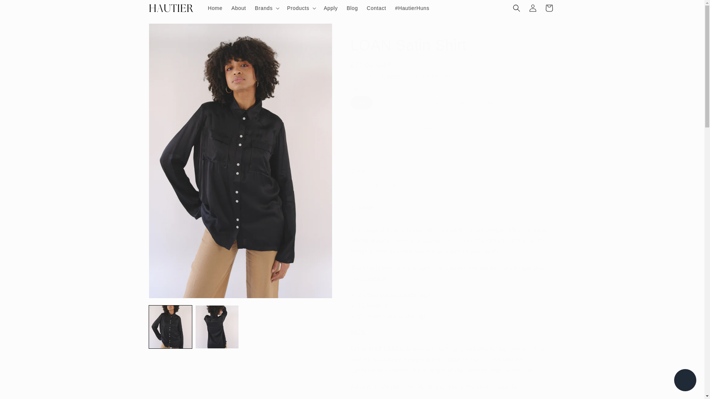  Describe the element at coordinates (22, 8) in the screenshot. I see `Skip to content` at that location.